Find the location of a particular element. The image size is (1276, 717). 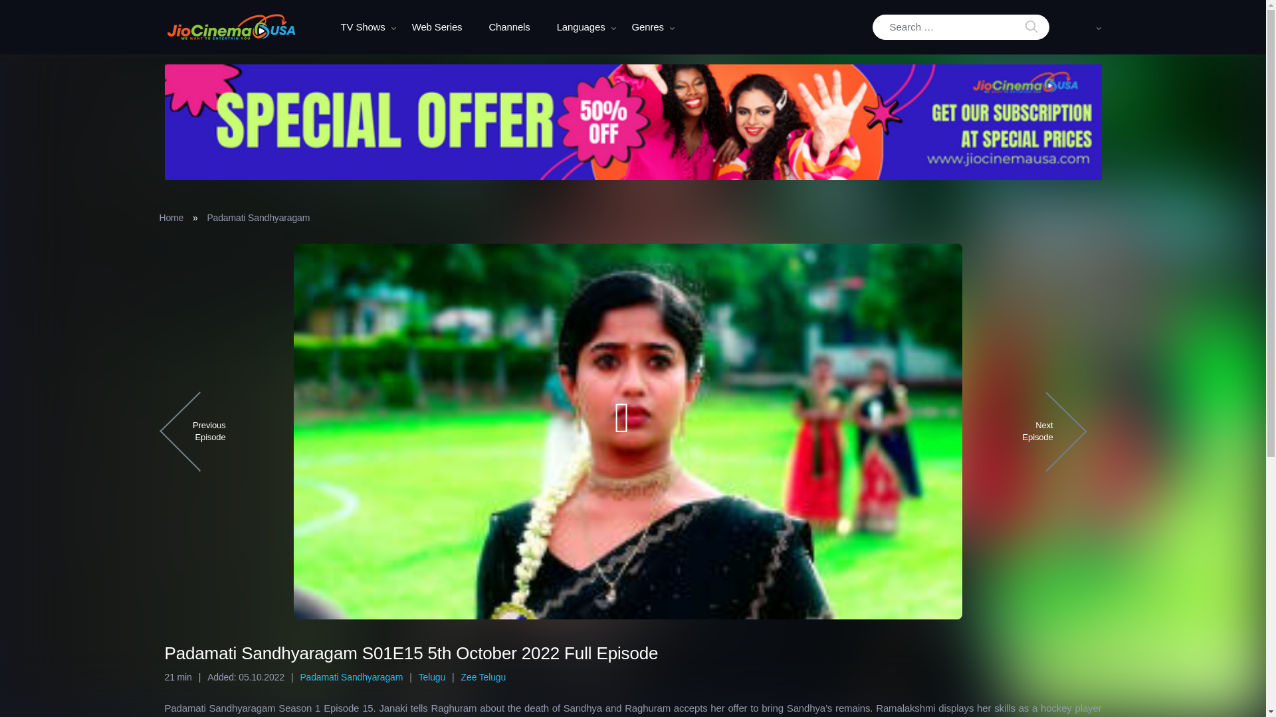

Genres is located at coordinates (648, 27).